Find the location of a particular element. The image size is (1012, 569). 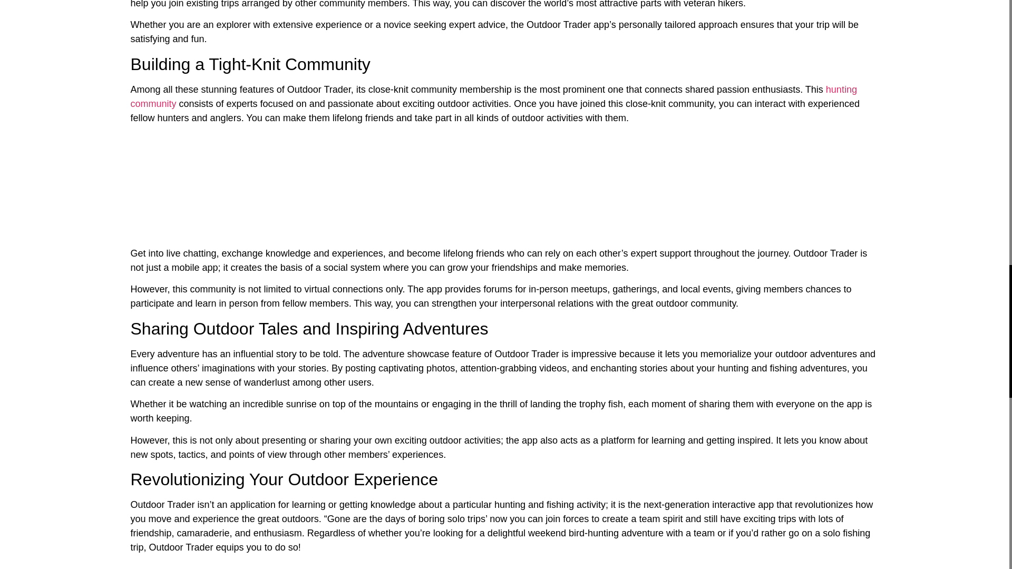

hunting community is located at coordinates (493, 96).